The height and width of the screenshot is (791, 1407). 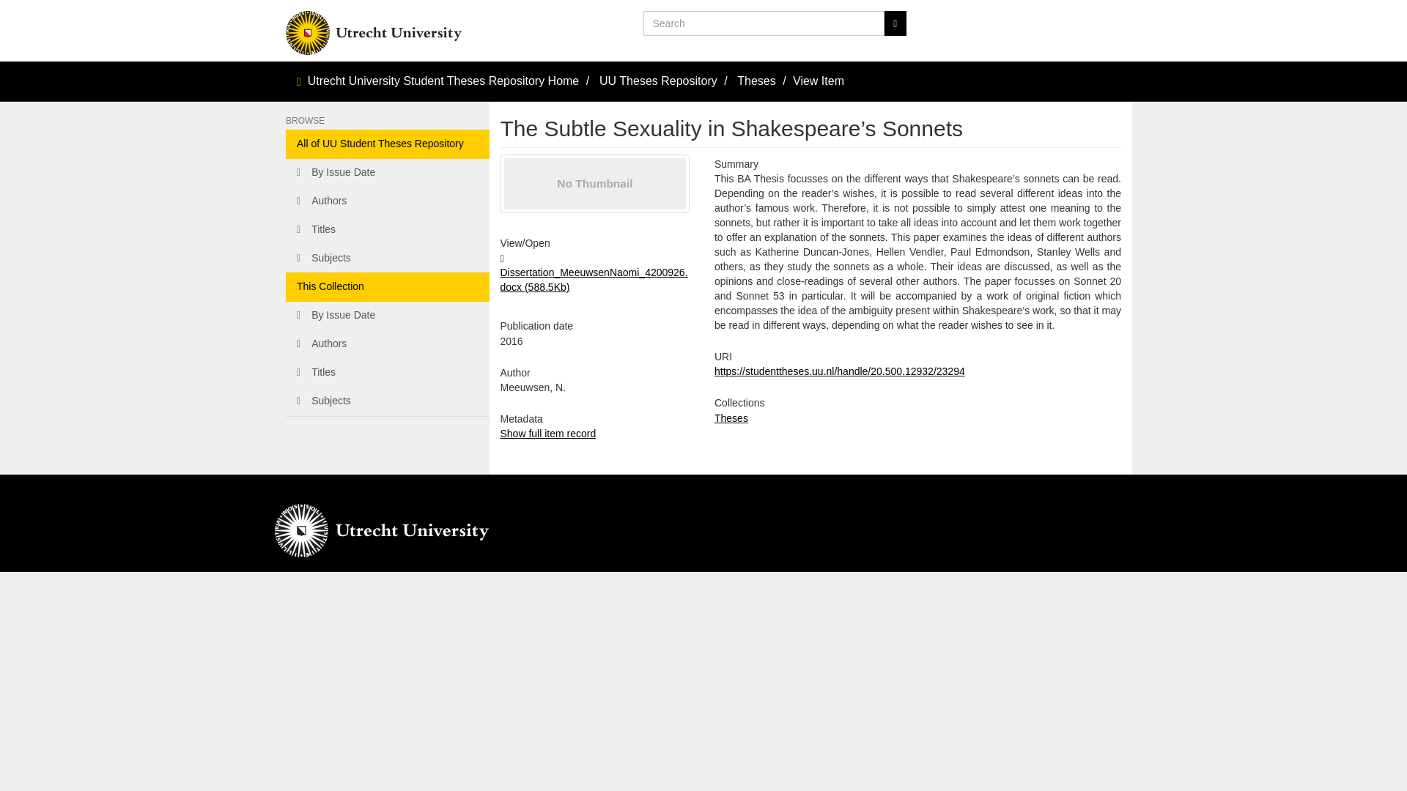 I want to click on Authors, so click(x=387, y=201).